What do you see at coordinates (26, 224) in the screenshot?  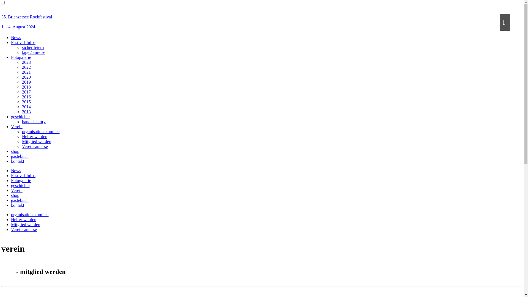 I see `Mitglied werden` at bounding box center [26, 224].